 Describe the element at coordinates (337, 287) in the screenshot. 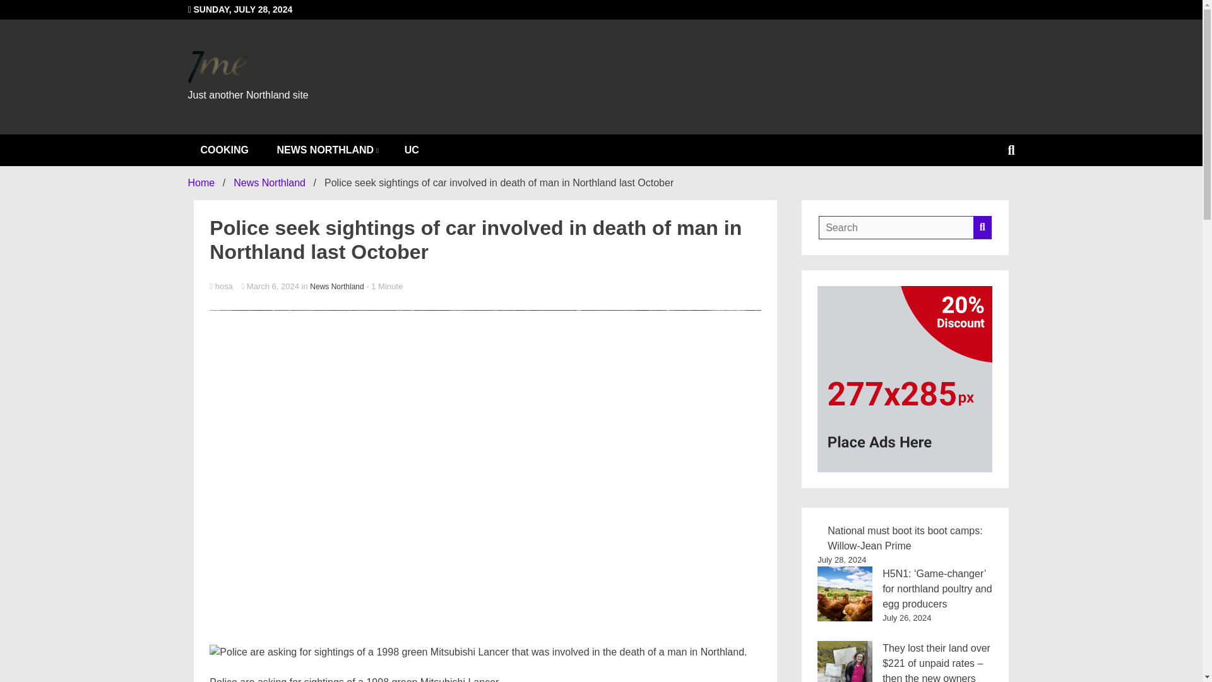

I see `News Northland` at that location.